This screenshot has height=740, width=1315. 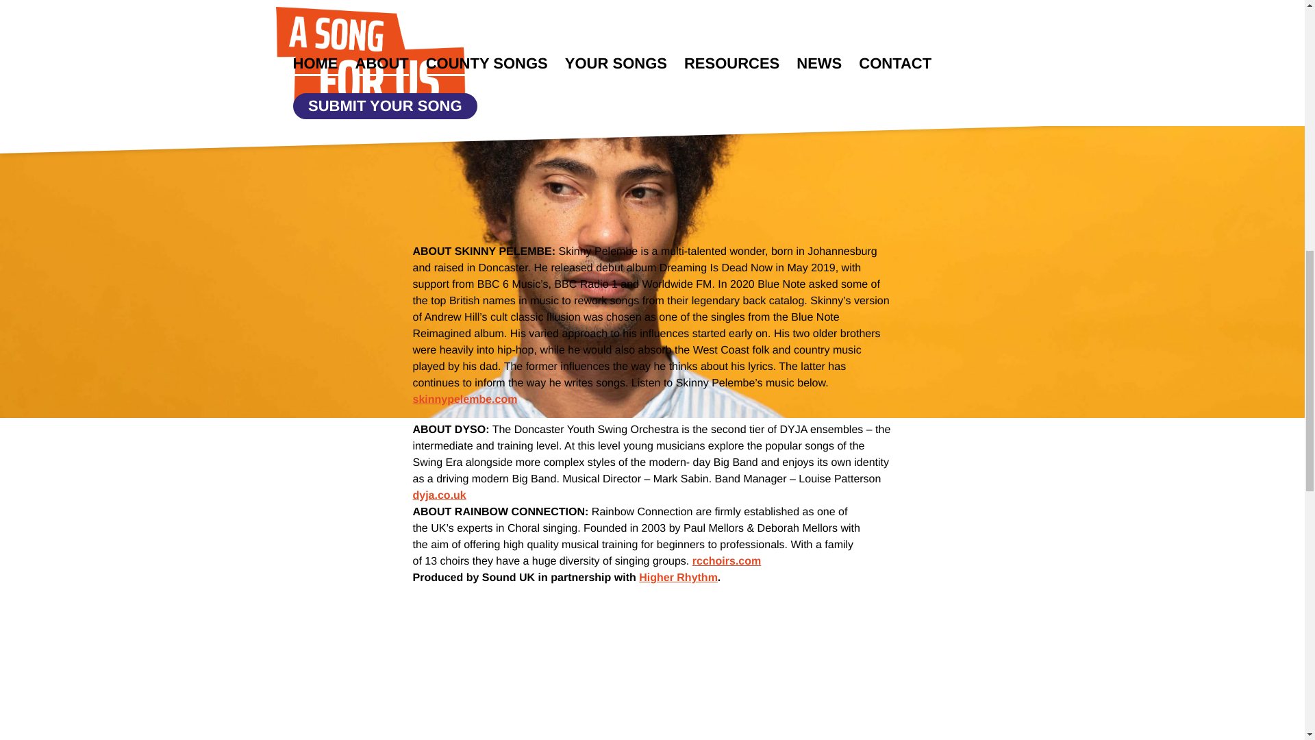 What do you see at coordinates (438, 495) in the screenshot?
I see `dyja.co.uk` at bounding box center [438, 495].